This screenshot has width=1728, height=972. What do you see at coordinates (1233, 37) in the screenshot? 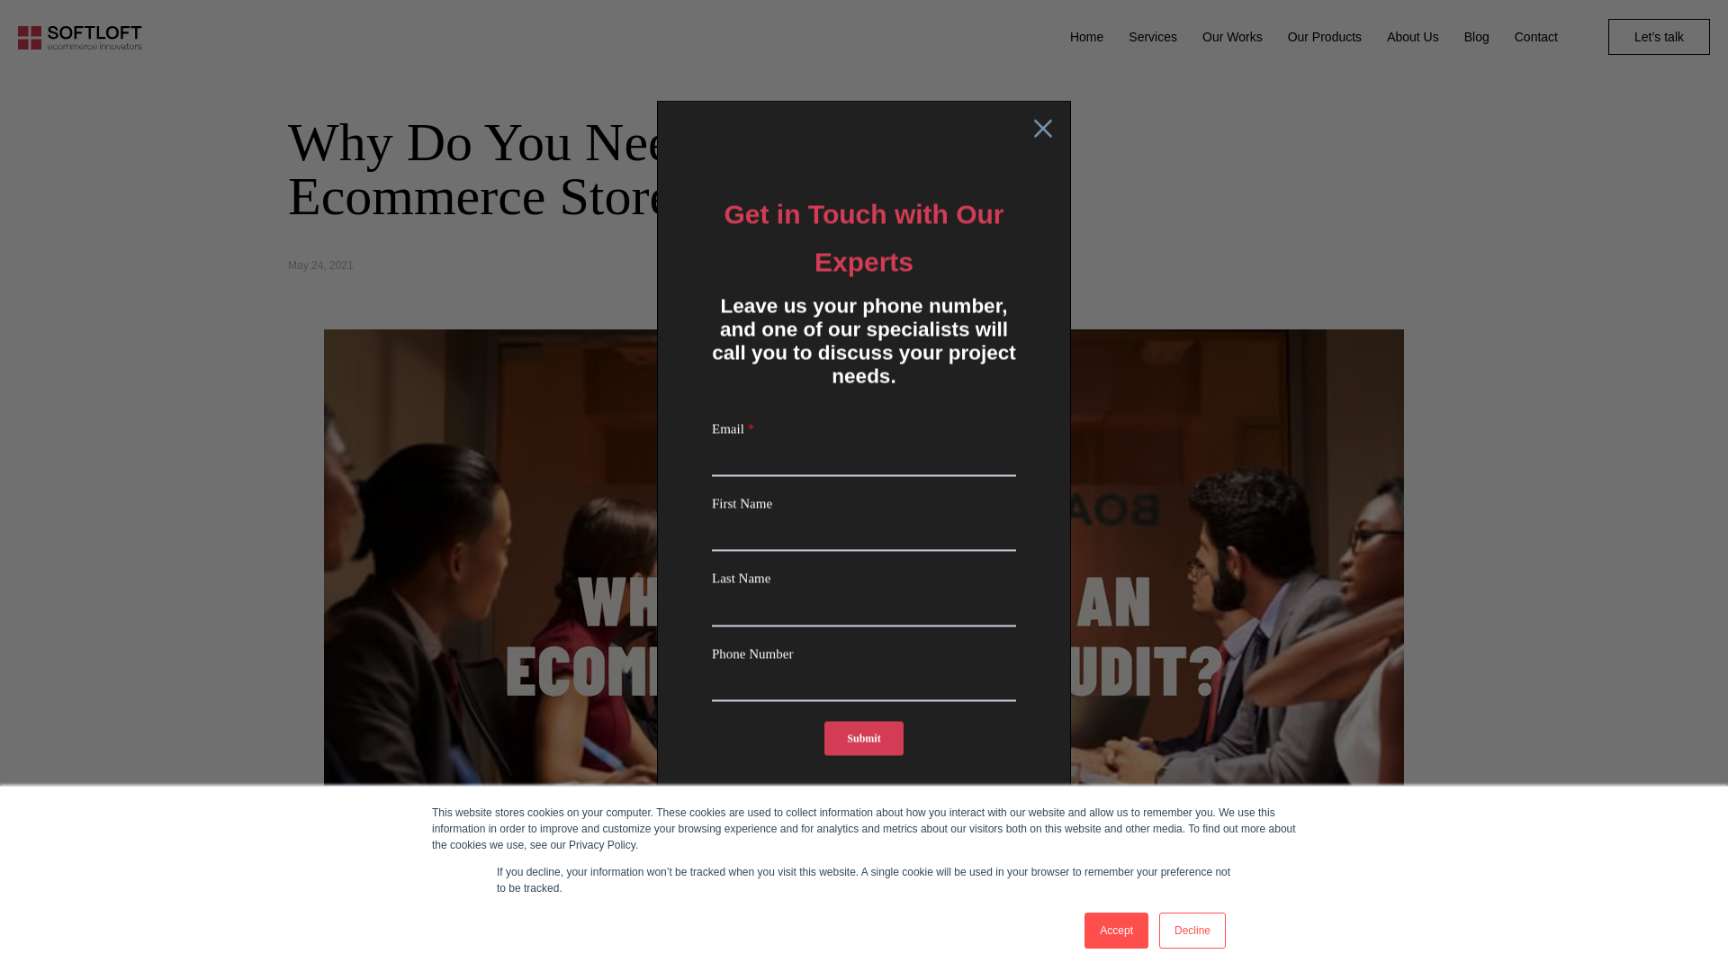
I see `Our Works` at bounding box center [1233, 37].